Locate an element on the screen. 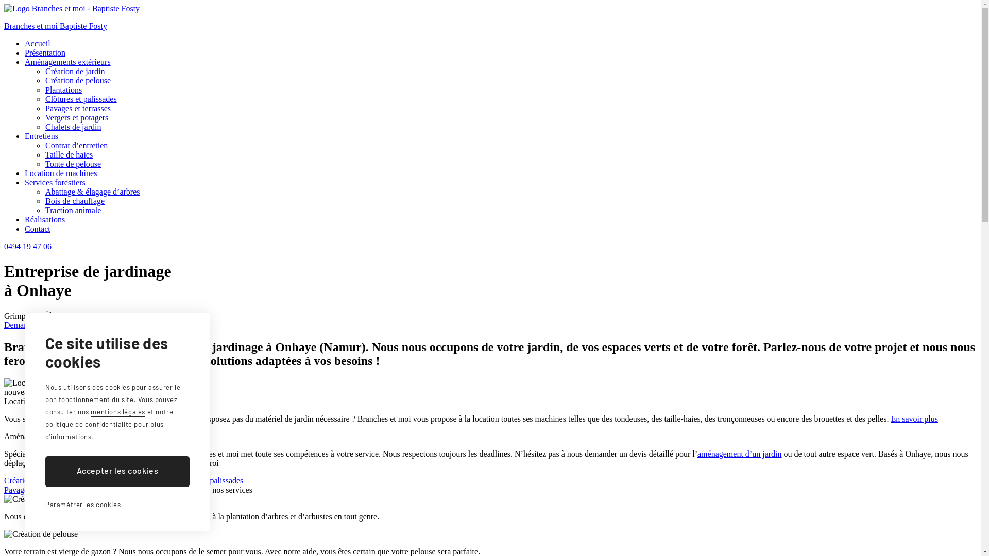 This screenshot has height=556, width=989. Branches et moi Baptiste Fosty is located at coordinates (490, 18).